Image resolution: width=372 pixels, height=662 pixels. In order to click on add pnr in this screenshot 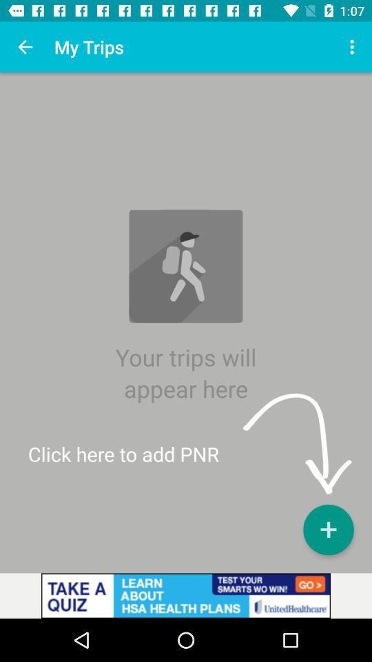, I will do `click(328, 530)`.